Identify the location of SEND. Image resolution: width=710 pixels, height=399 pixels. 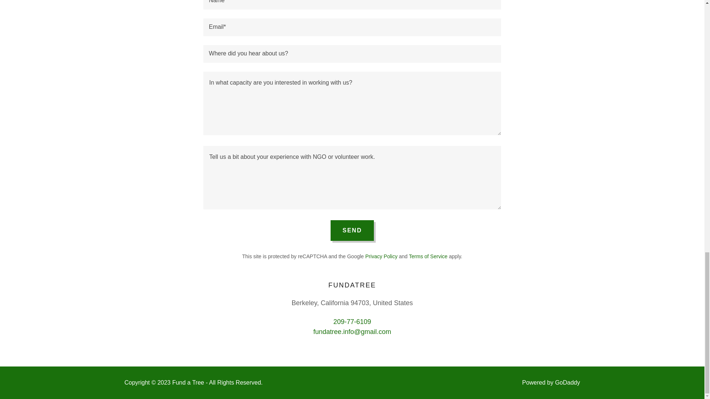
(352, 231).